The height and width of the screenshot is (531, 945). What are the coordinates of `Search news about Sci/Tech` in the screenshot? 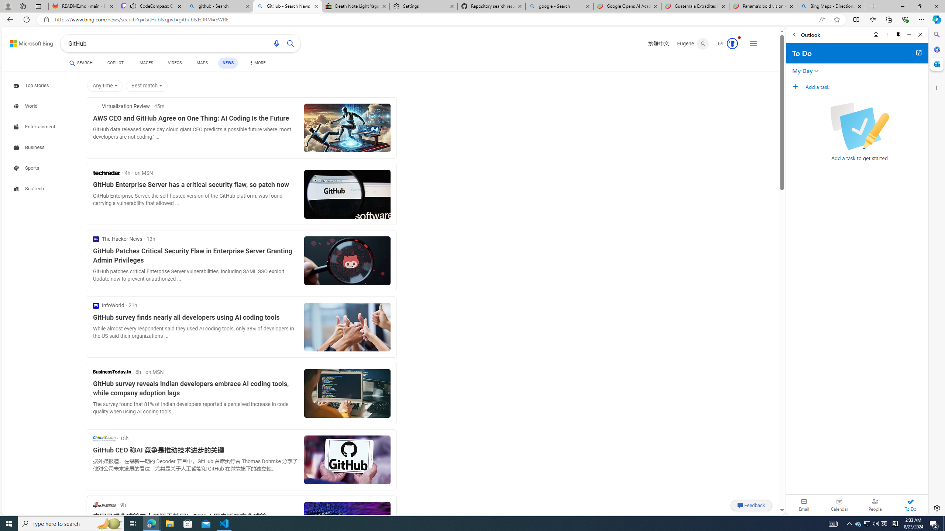 It's located at (30, 188).